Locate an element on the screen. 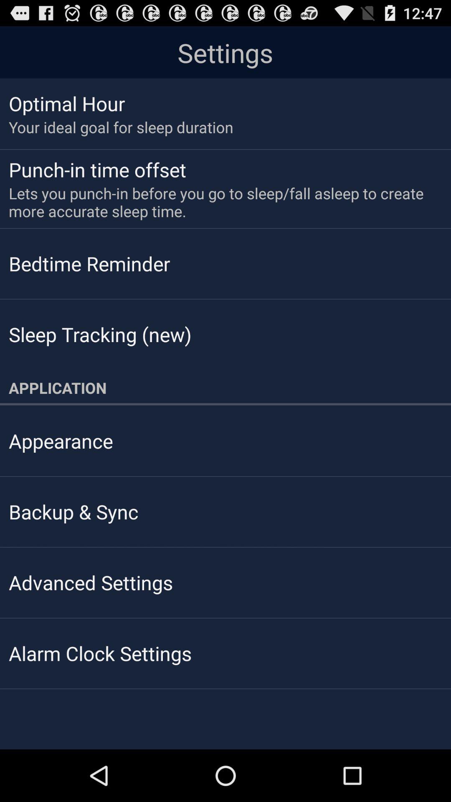 The height and width of the screenshot is (802, 451). open item below the bedtime reminder app is located at coordinates (100, 334).